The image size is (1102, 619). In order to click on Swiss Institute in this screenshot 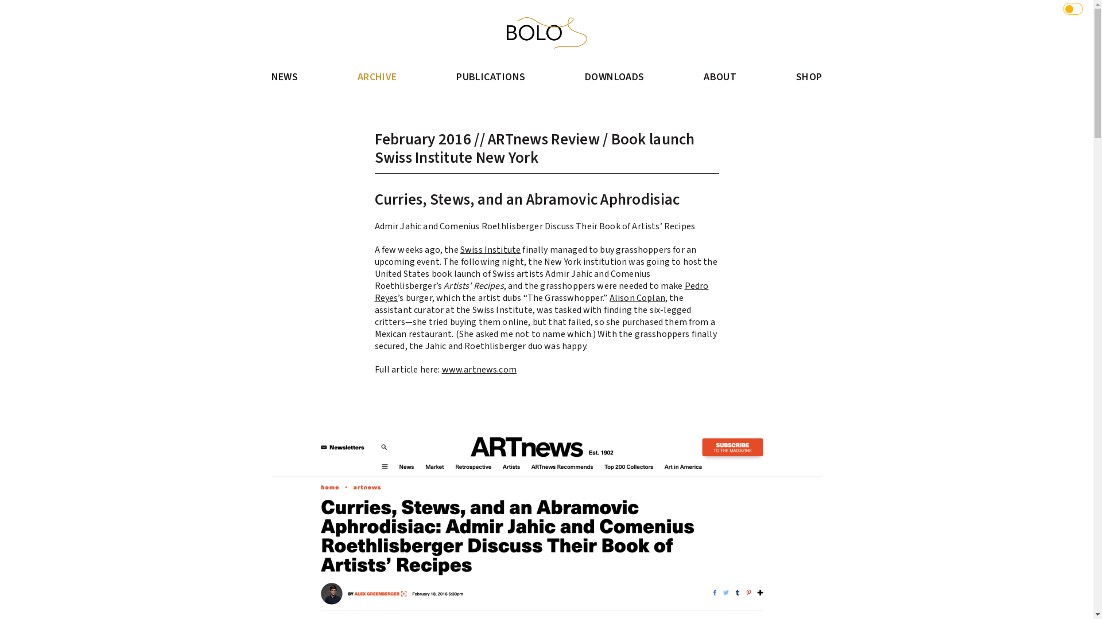, I will do `click(490, 250)`.